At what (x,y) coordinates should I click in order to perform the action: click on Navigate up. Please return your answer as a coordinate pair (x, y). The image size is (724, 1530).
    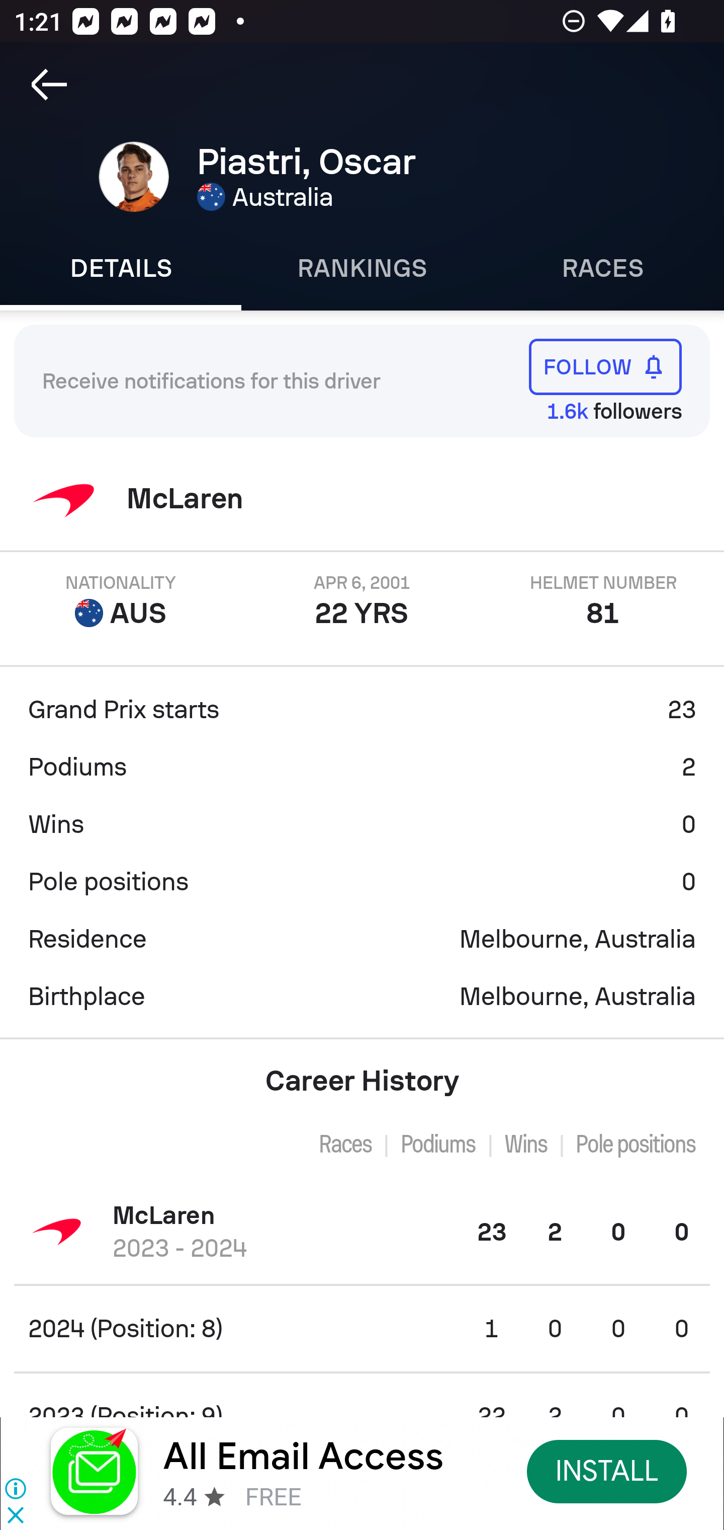
    Looking at the image, I should click on (49, 85).